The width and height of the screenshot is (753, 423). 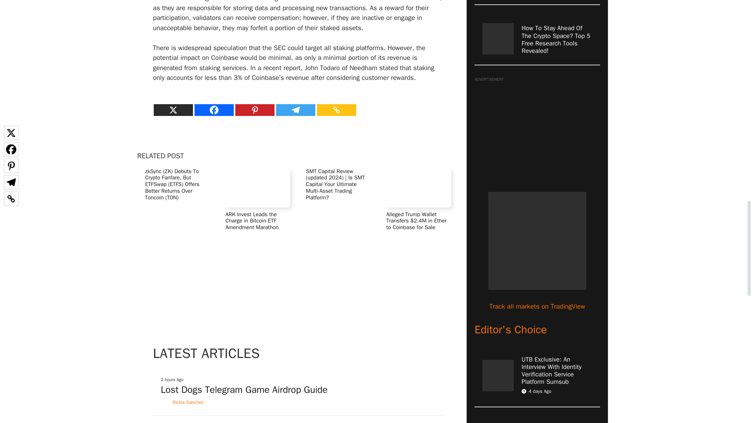 What do you see at coordinates (255, 110) in the screenshot?
I see `Pinterest` at bounding box center [255, 110].